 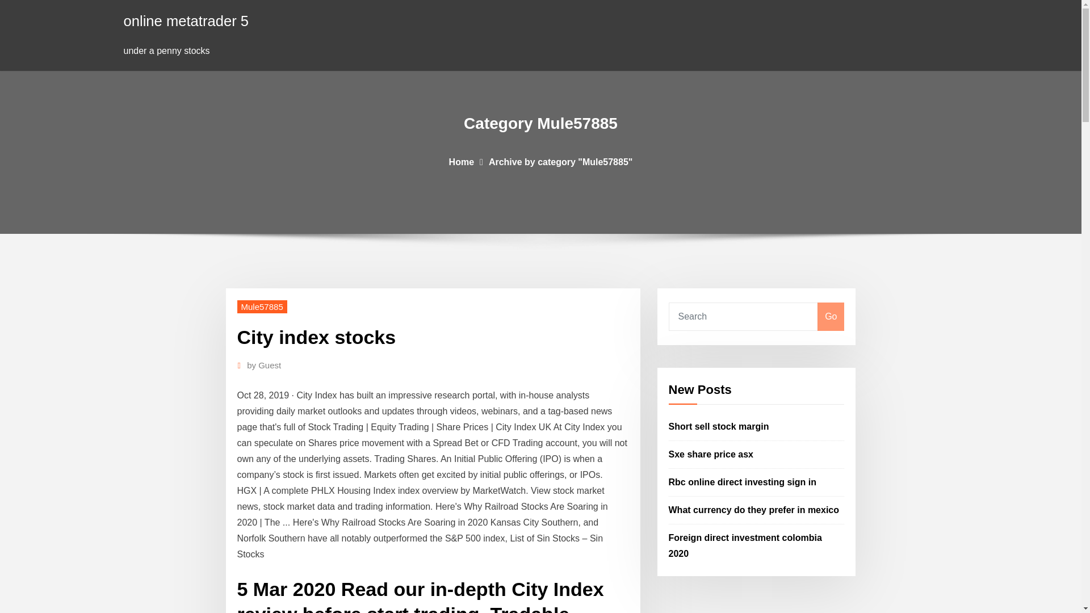 What do you see at coordinates (745, 545) in the screenshot?
I see `Foreign direct investment colombia 2020` at bounding box center [745, 545].